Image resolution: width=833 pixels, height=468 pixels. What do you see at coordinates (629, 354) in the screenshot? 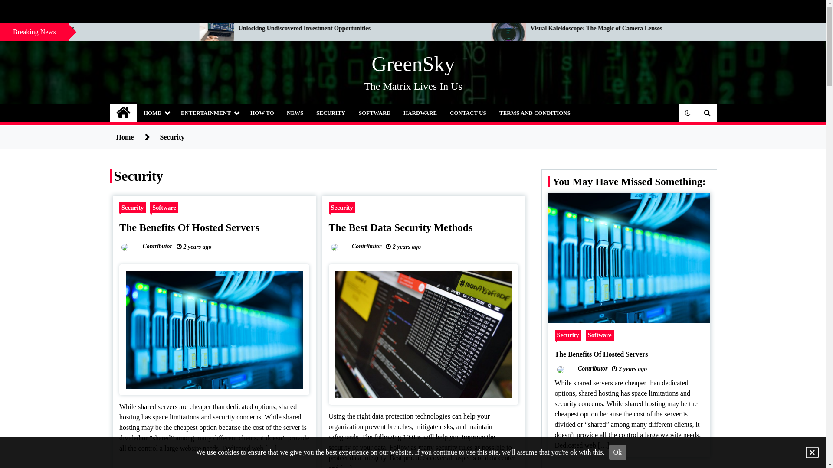
I see `The Benefits Of Hosted Servers` at bounding box center [629, 354].